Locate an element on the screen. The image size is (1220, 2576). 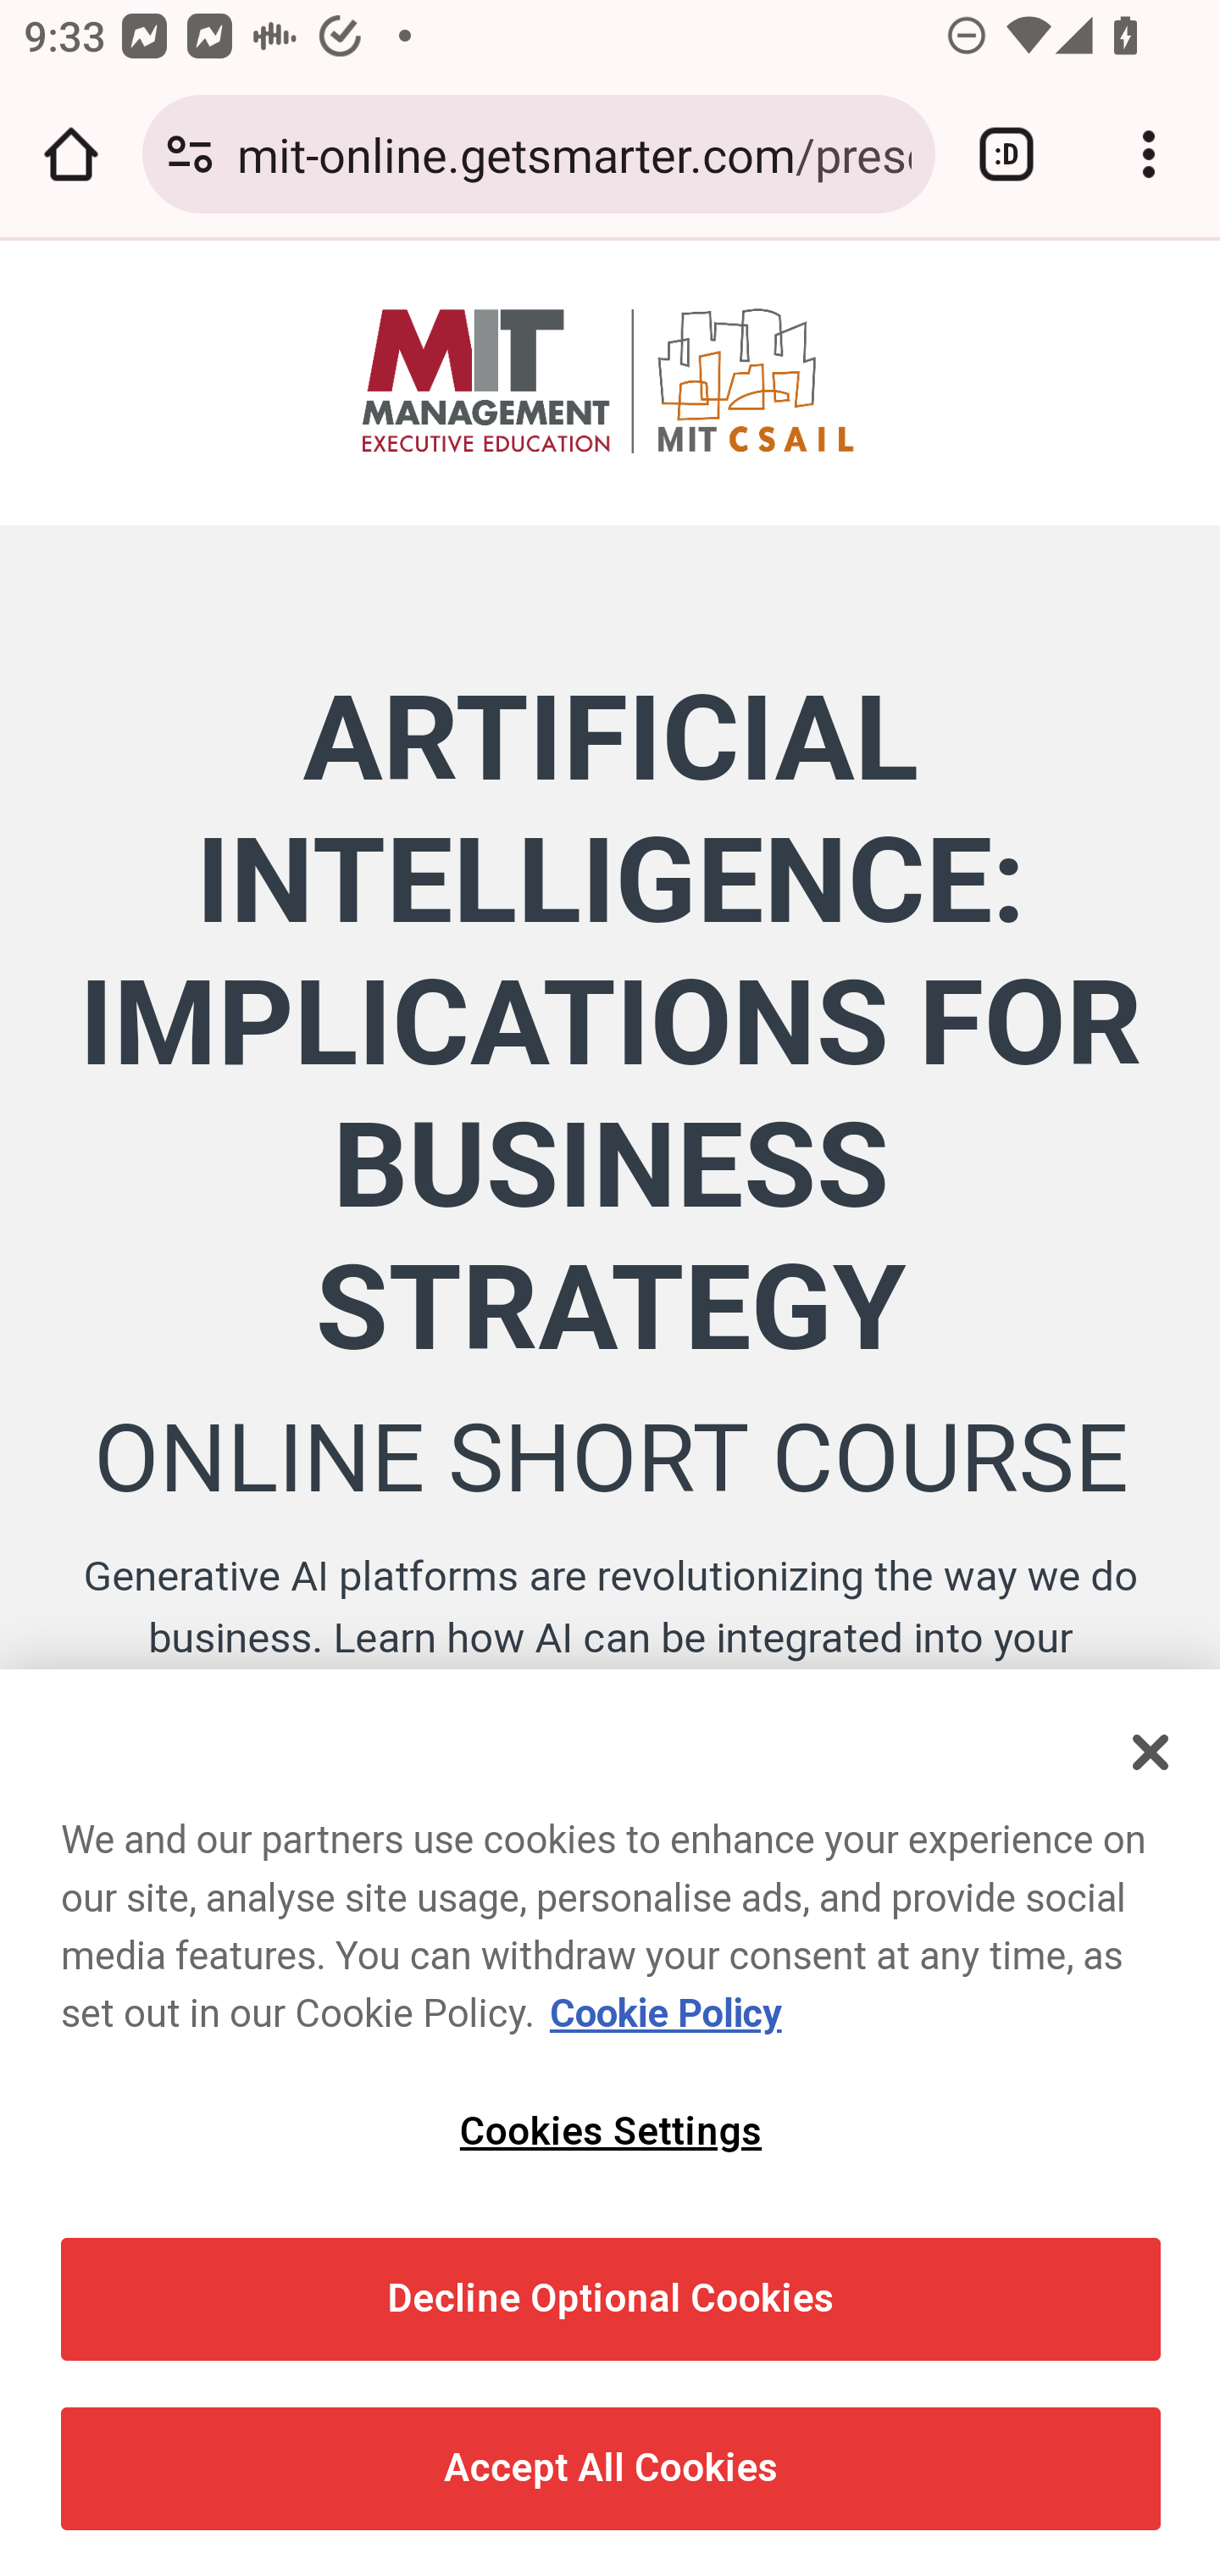
Accept All Cookies is located at coordinates (611, 2469).